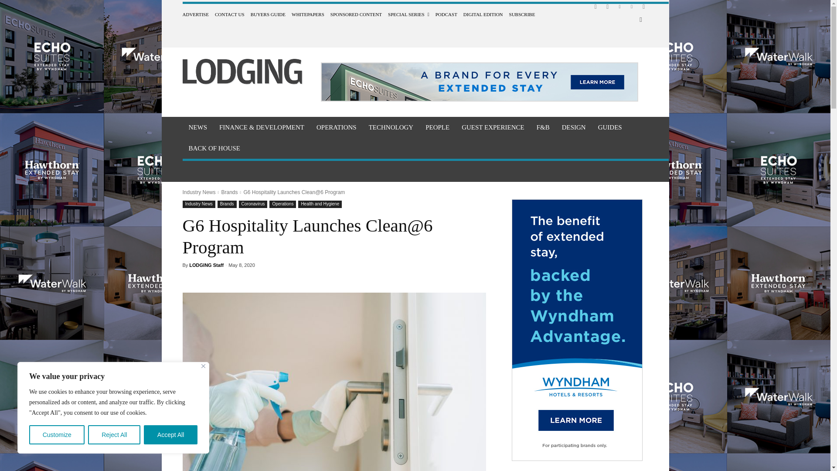 Image resolution: width=837 pixels, height=471 pixels. Describe the element at coordinates (199, 192) in the screenshot. I see `View all posts in Industry News` at that location.